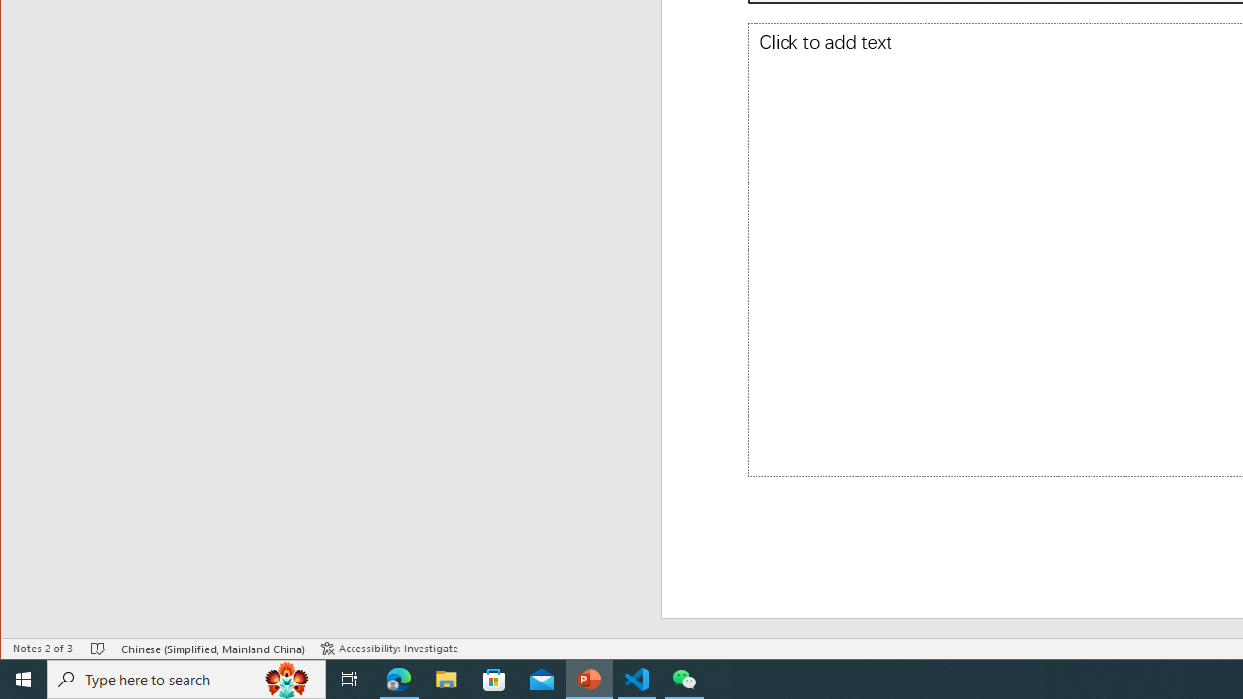 Image resolution: width=1243 pixels, height=699 pixels. What do you see at coordinates (399, 680) in the screenshot?
I see `Microsoft Edge - 1 running window` at bounding box center [399, 680].